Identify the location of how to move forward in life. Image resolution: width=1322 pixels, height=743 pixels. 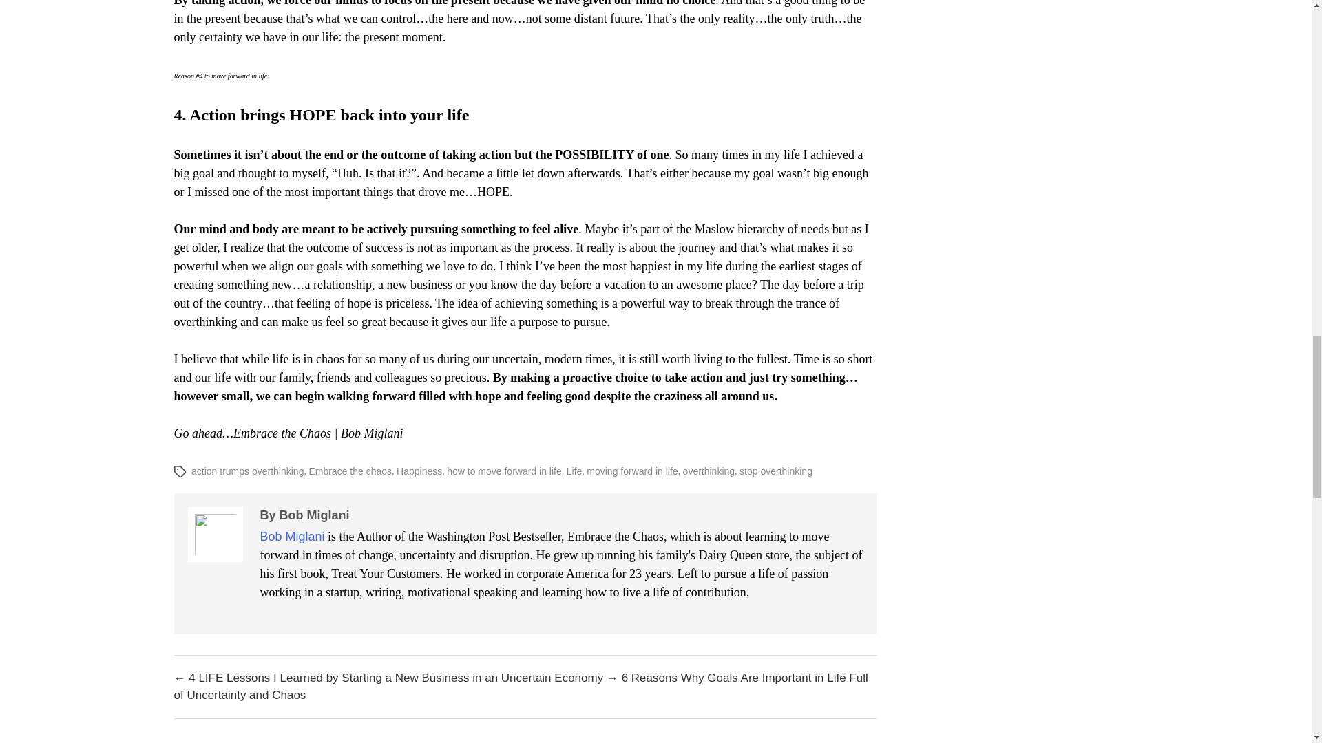
(504, 471).